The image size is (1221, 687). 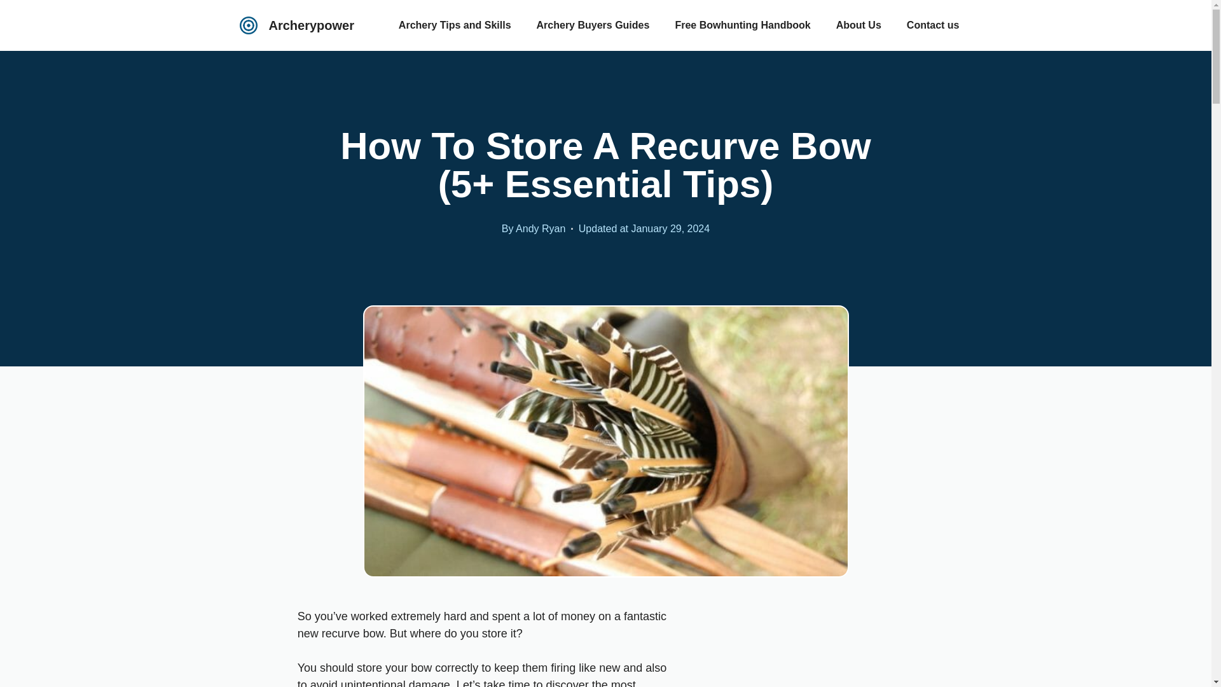 What do you see at coordinates (859, 25) in the screenshot?
I see `About Us` at bounding box center [859, 25].